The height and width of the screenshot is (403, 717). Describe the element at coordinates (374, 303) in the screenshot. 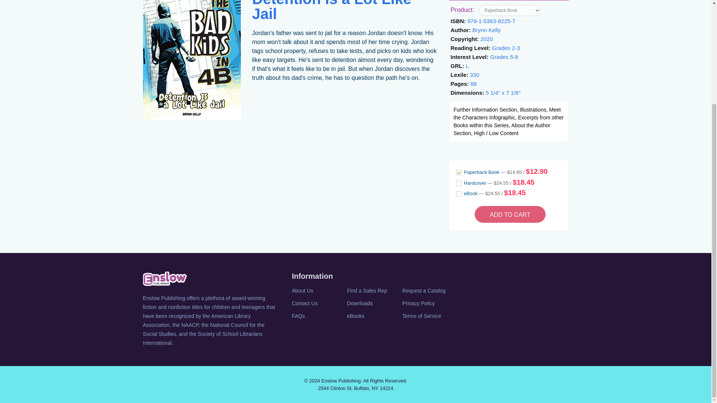

I see `Downloads` at that location.